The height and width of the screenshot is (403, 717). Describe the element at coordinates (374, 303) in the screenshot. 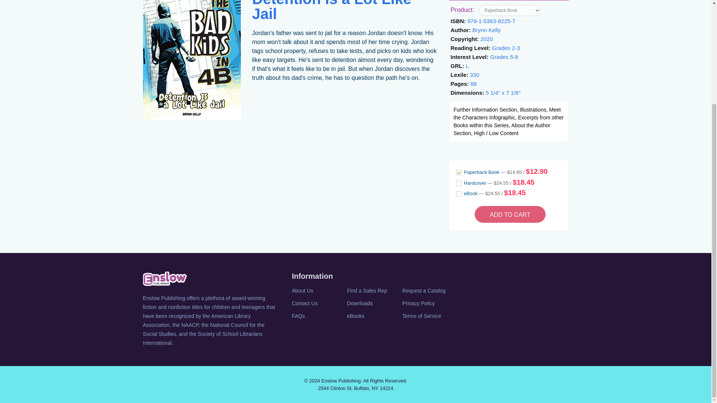

I see `Downloads` at that location.